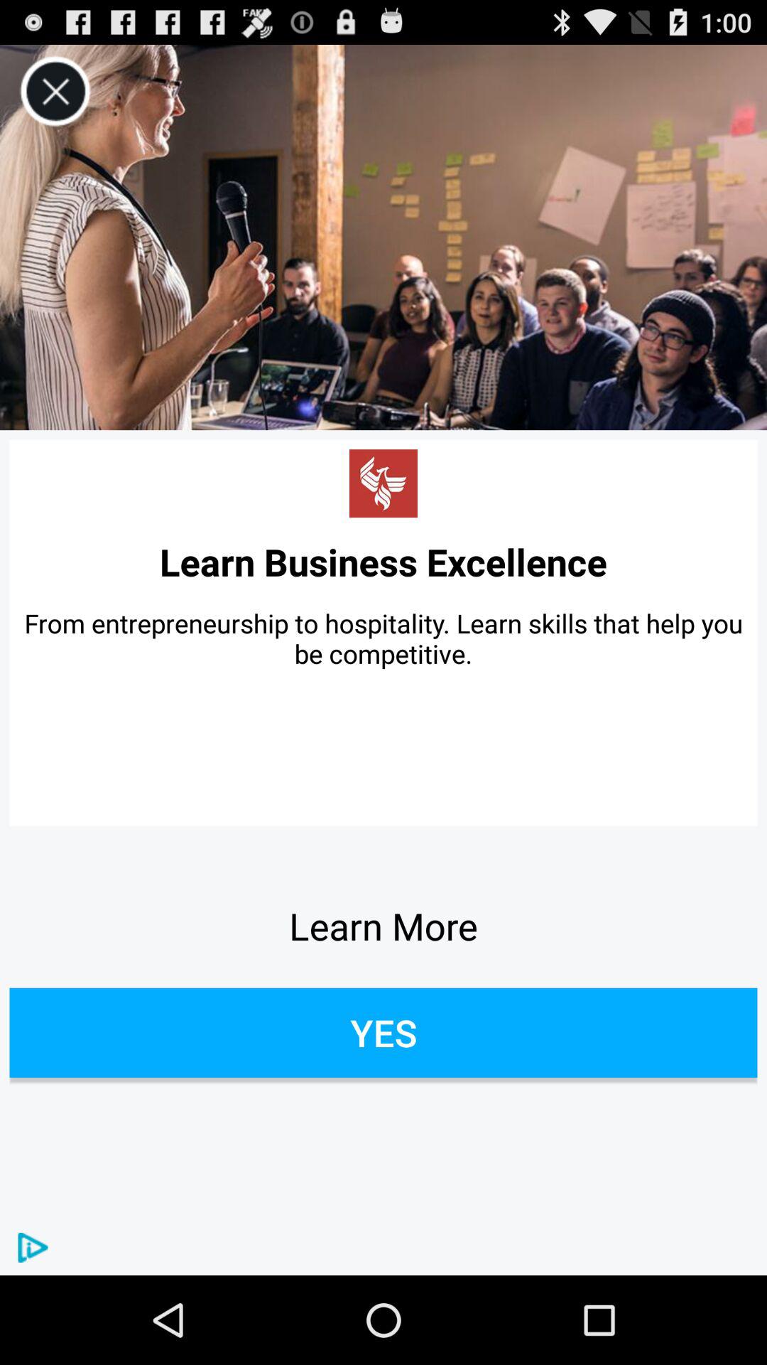  I want to click on press from entrepreneurship to, so click(383, 638).